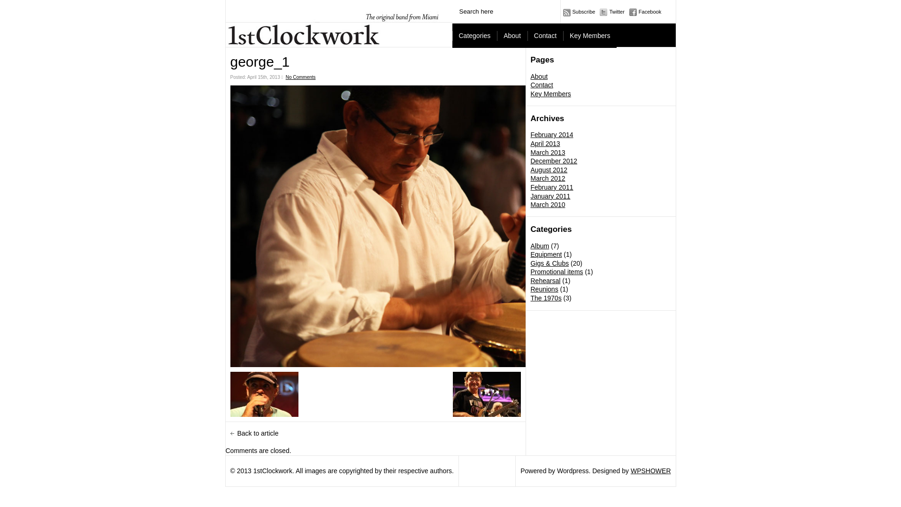  Describe the element at coordinates (546, 298) in the screenshot. I see `The 1970s` at that location.